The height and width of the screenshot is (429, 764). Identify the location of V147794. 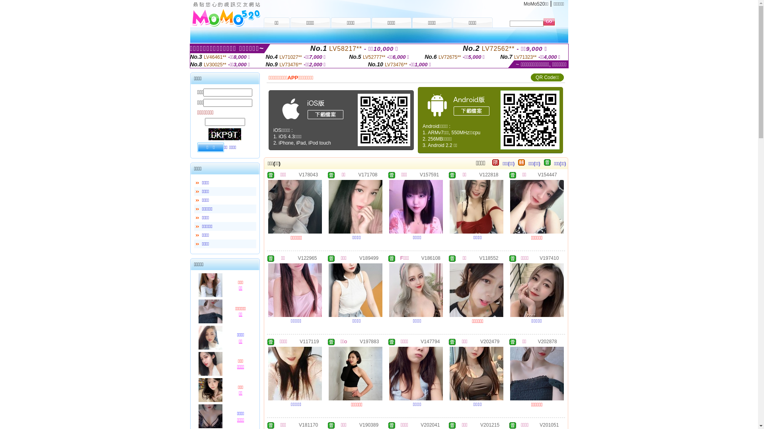
(430, 341).